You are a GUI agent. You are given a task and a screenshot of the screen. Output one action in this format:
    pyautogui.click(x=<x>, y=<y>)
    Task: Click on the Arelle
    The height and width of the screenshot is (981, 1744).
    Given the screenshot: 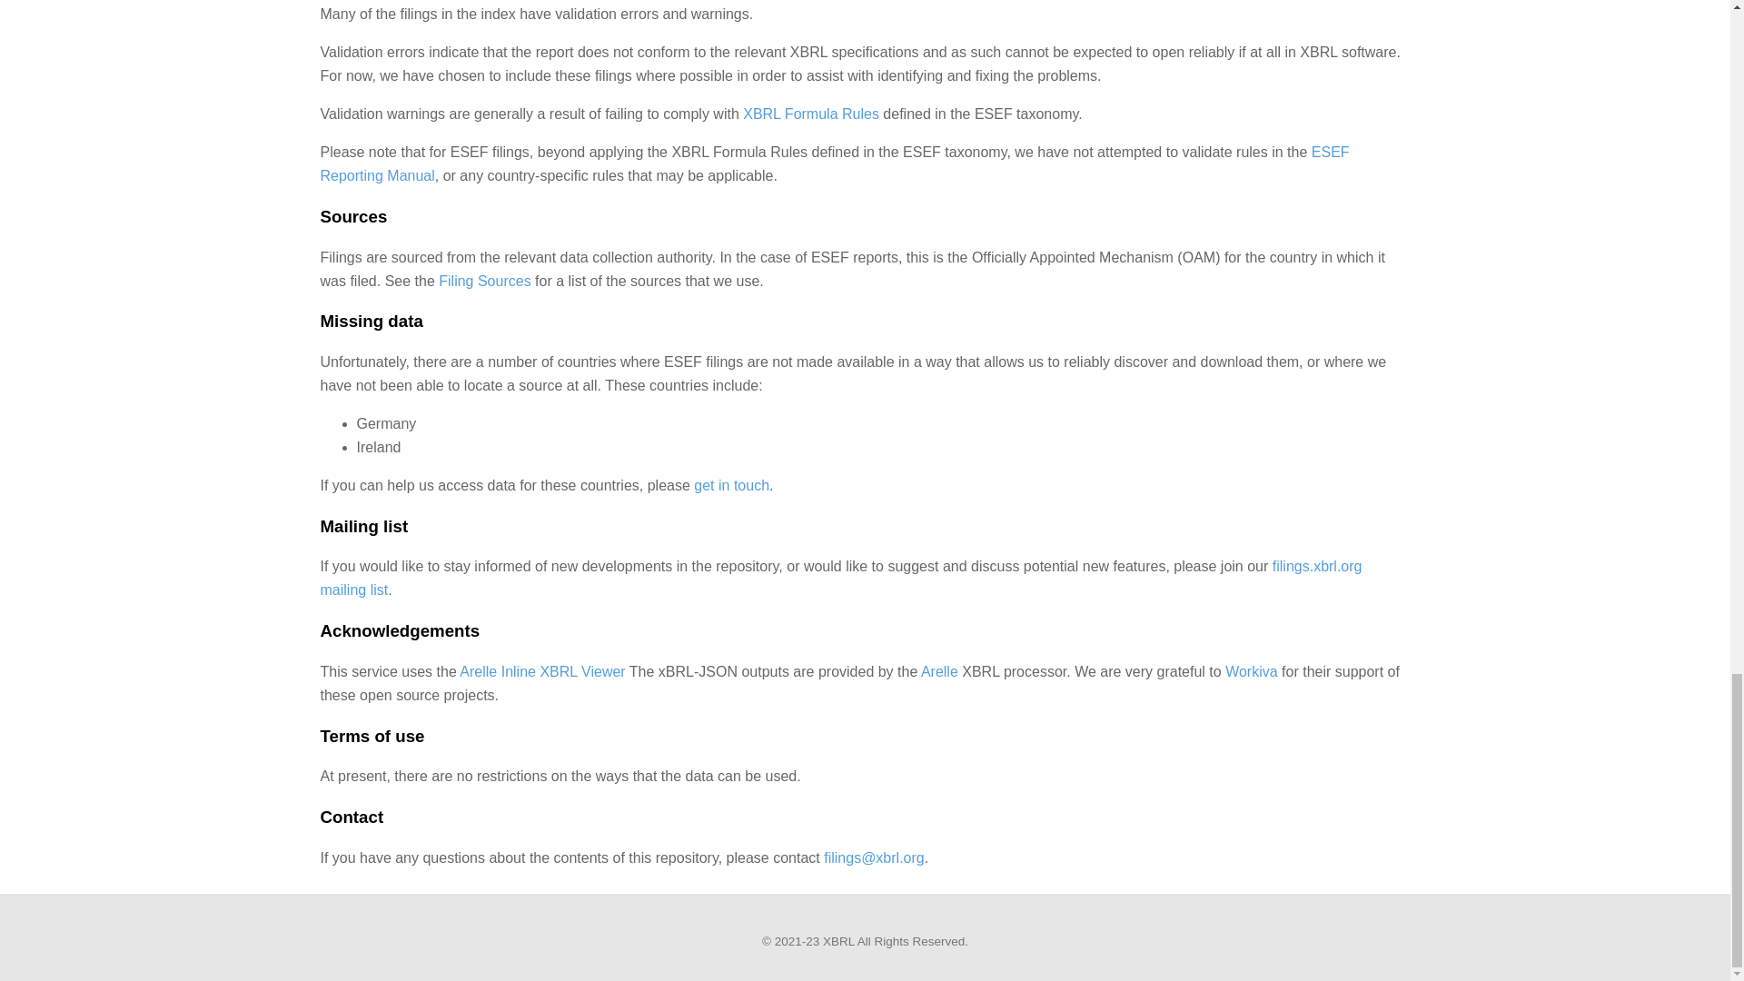 What is the action you would take?
    pyautogui.click(x=939, y=672)
    